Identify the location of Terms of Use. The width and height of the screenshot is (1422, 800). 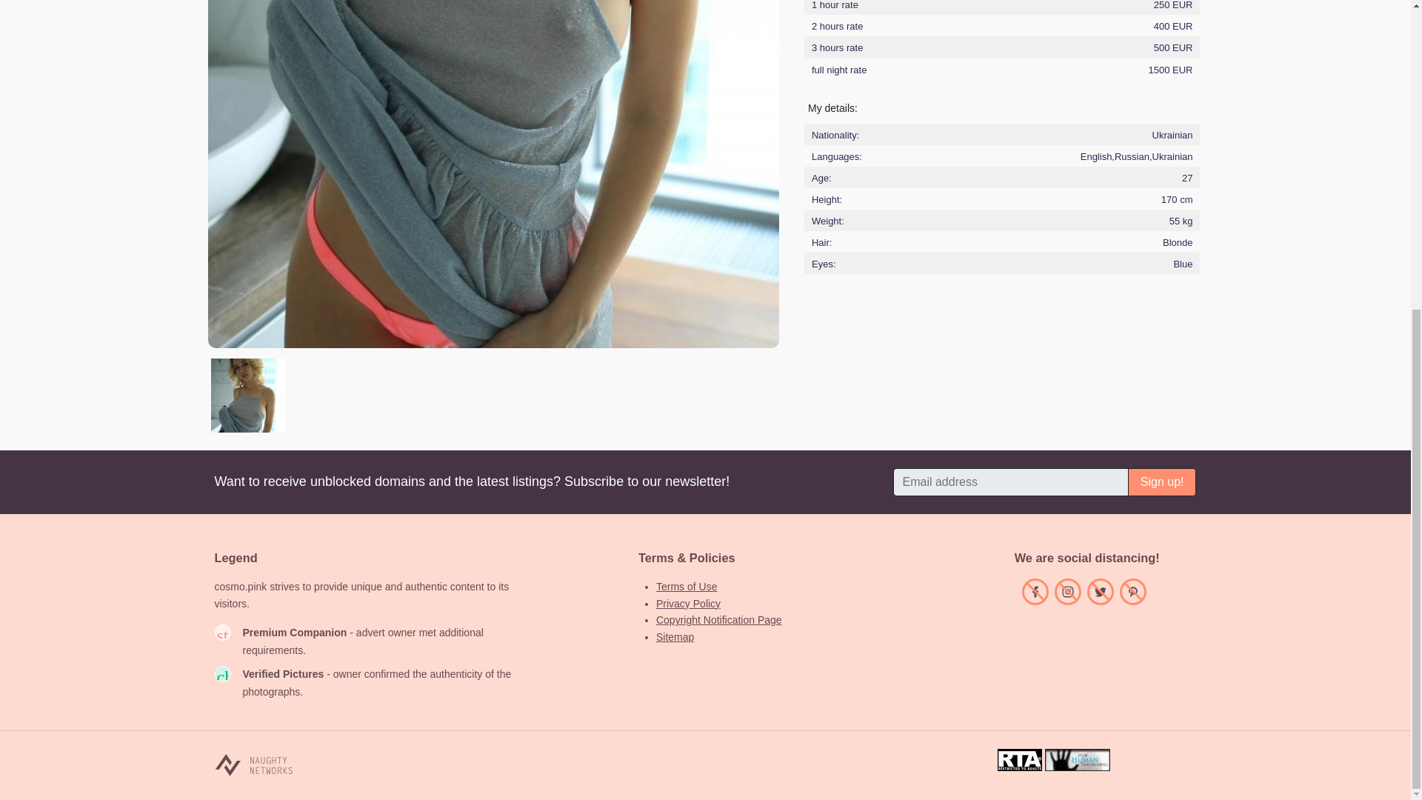
(686, 587).